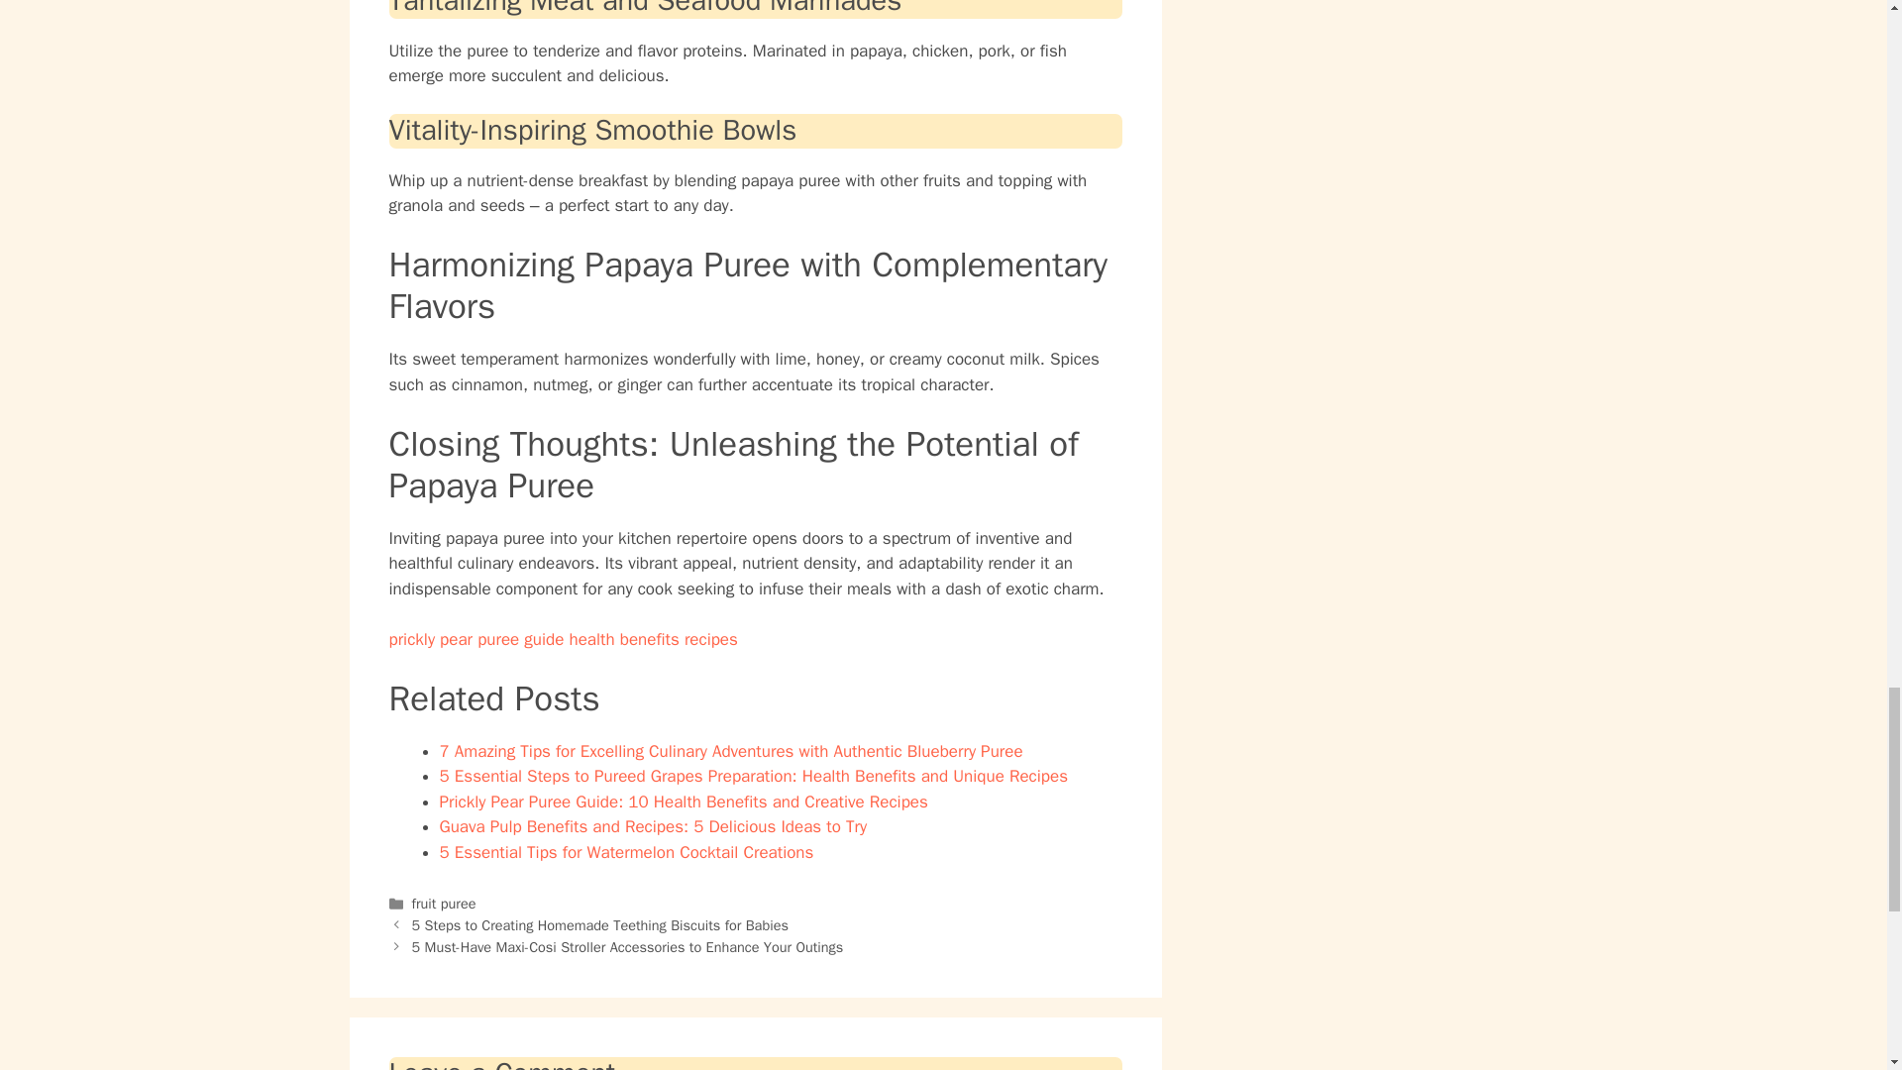  Describe the element at coordinates (444, 904) in the screenshot. I see `fruit puree` at that location.